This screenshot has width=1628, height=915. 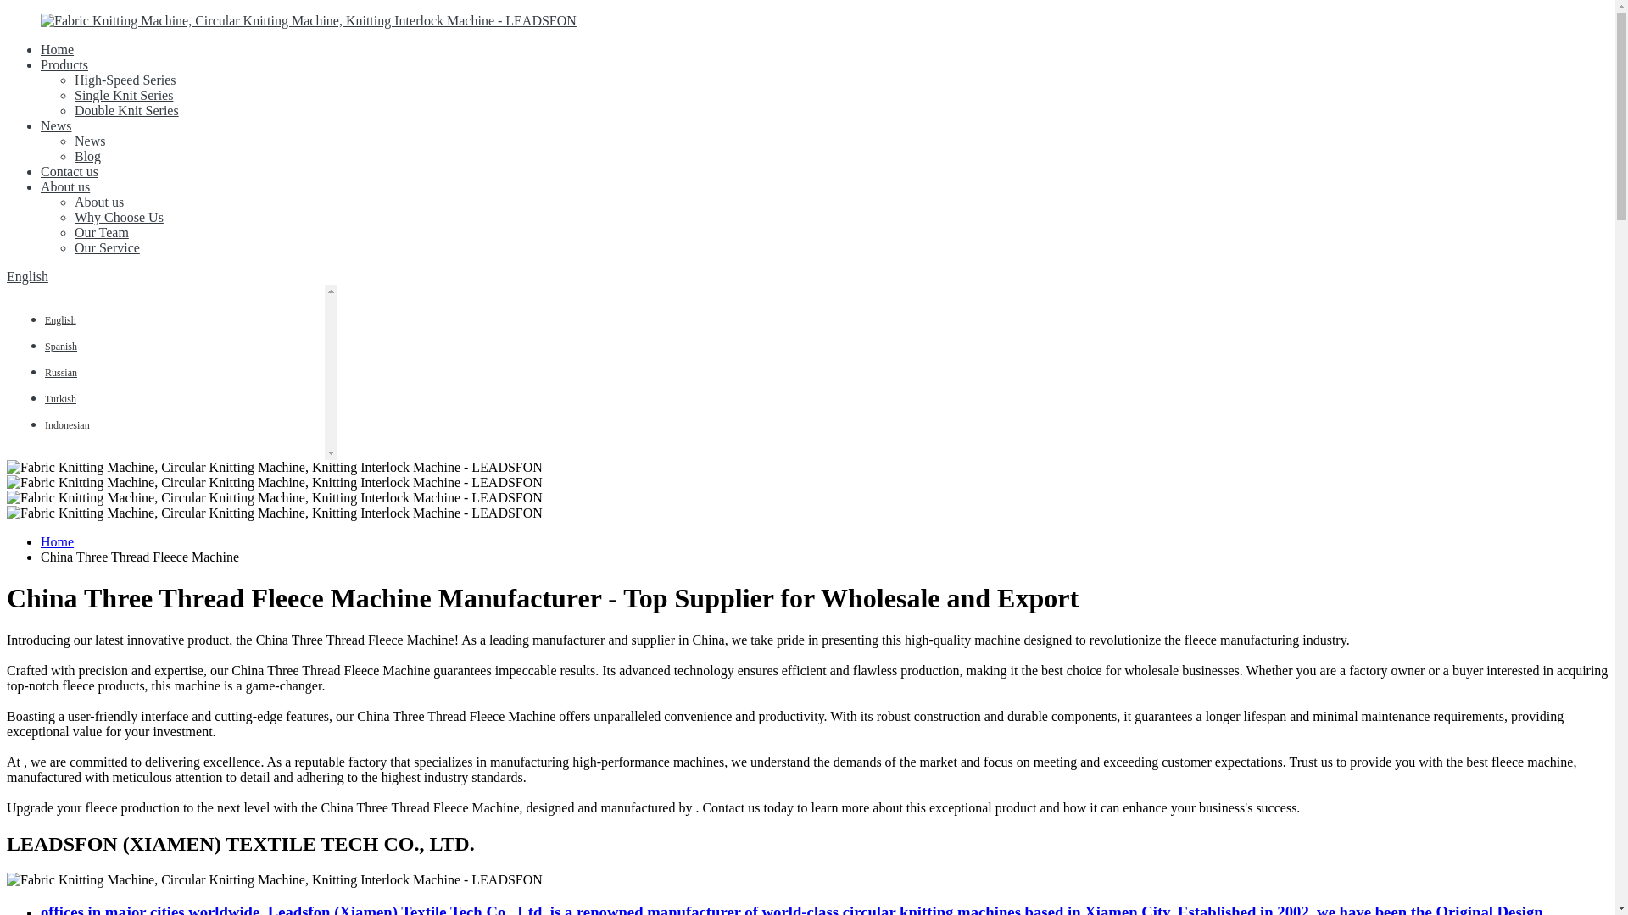 I want to click on About us, so click(x=64, y=186).